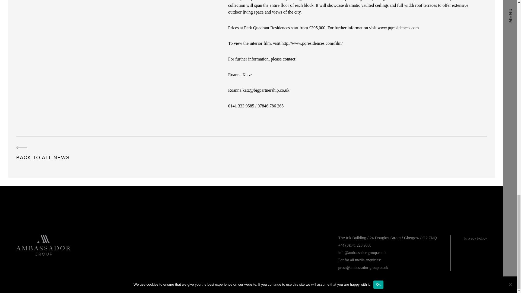  What do you see at coordinates (43, 154) in the screenshot?
I see `BACK TO ALL NEWS` at bounding box center [43, 154].